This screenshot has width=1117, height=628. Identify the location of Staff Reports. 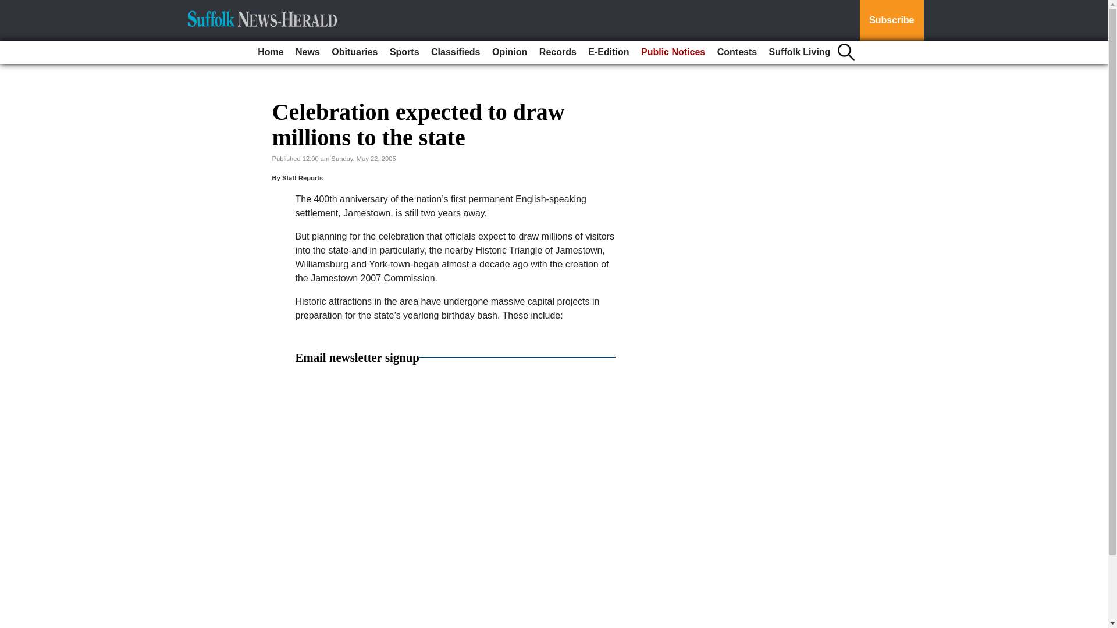
(303, 178).